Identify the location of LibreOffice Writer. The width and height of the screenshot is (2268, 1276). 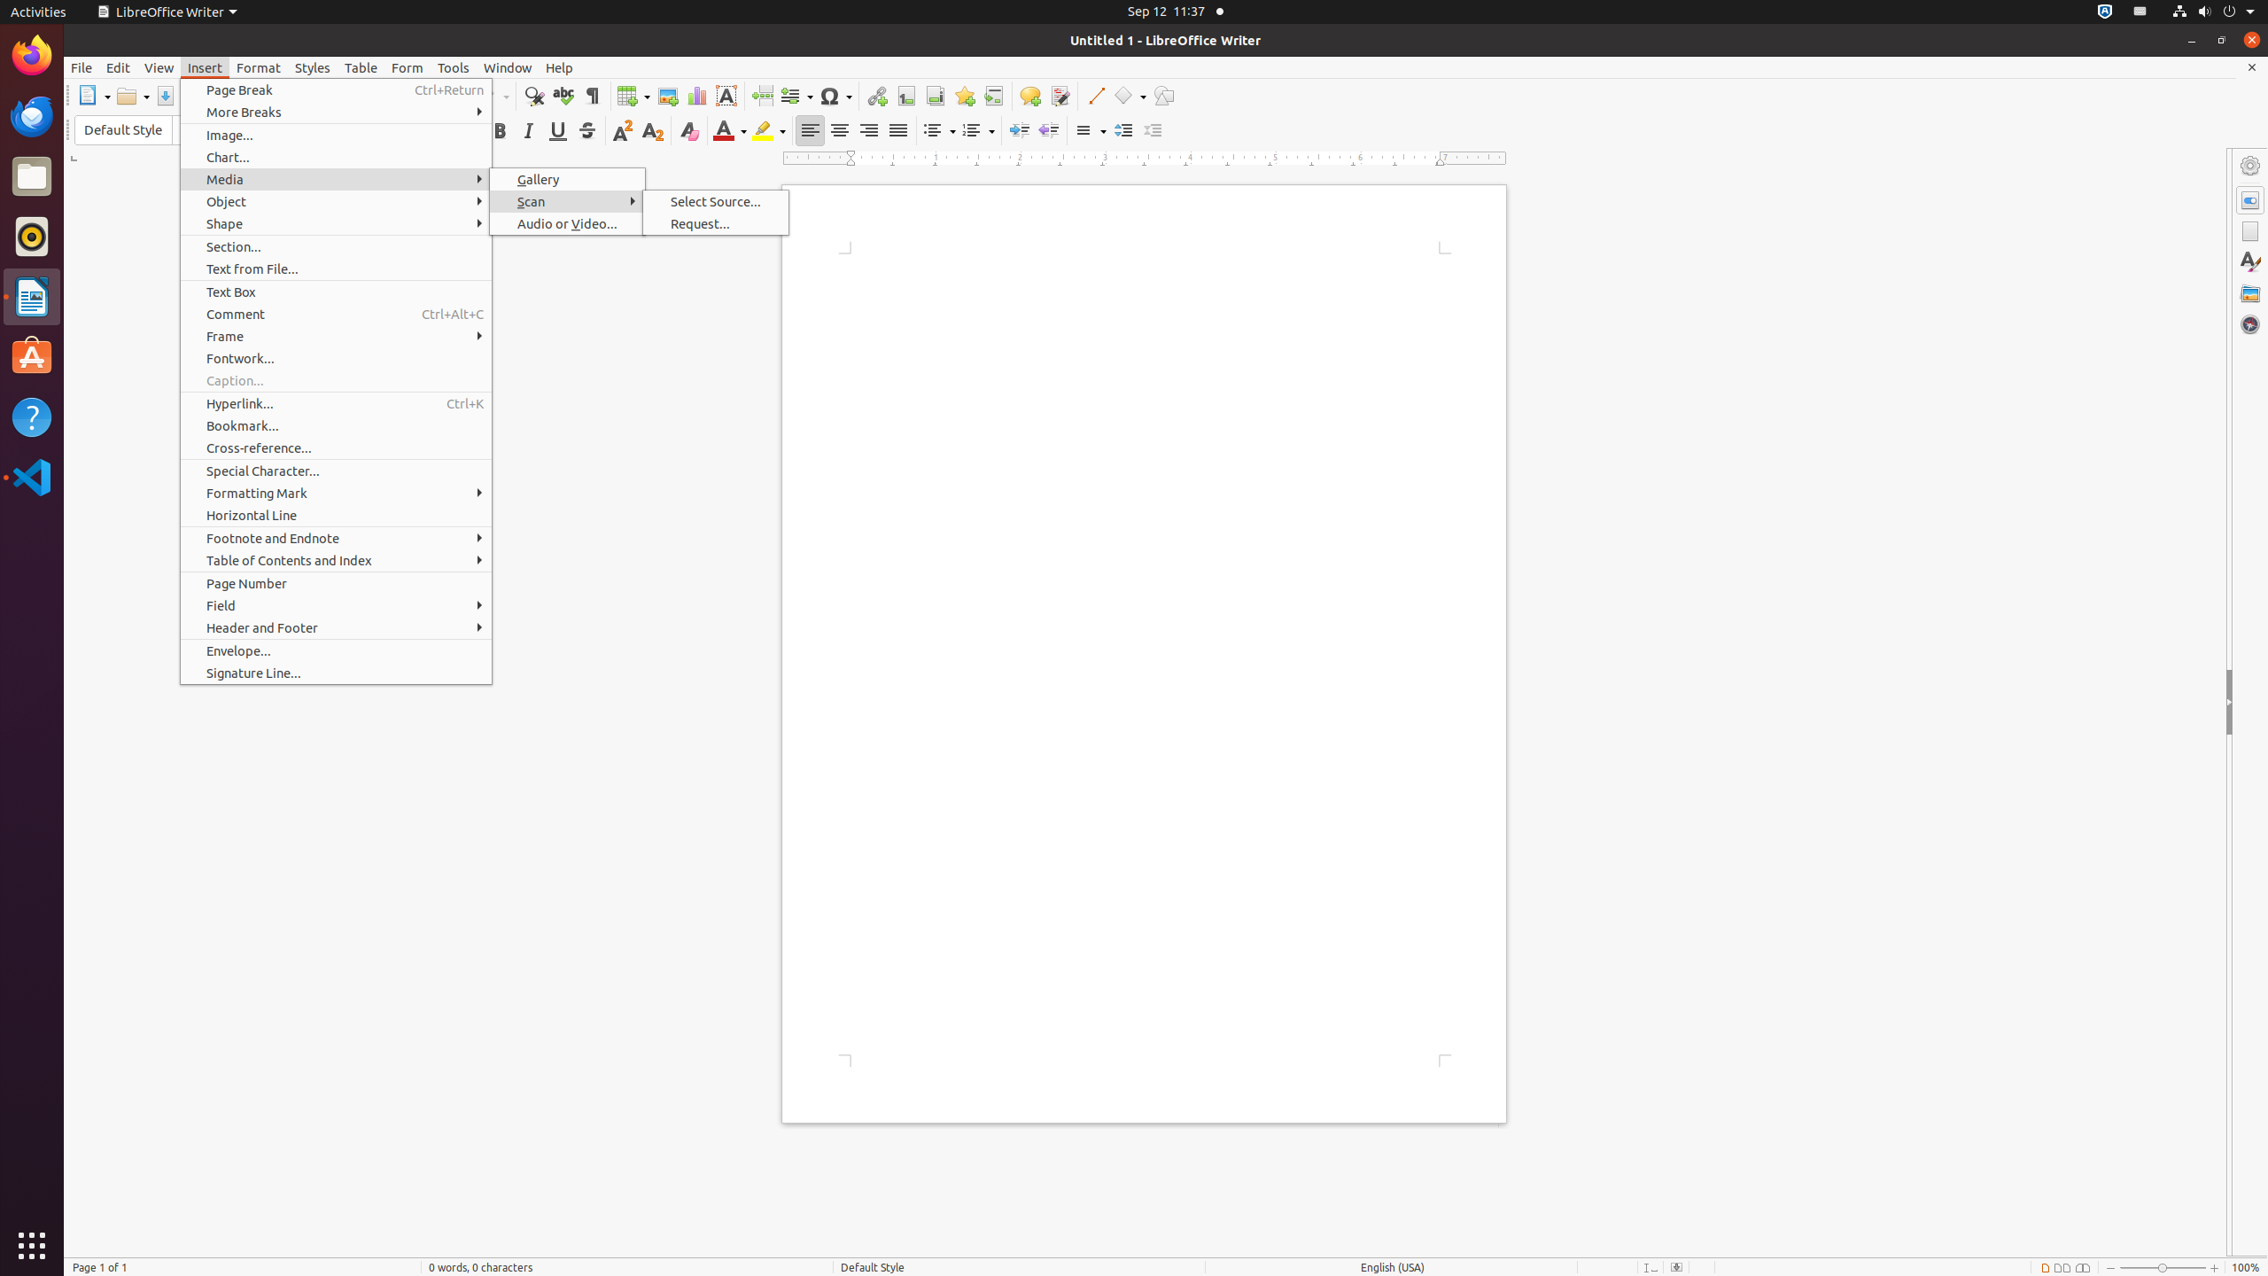
(32, 296).